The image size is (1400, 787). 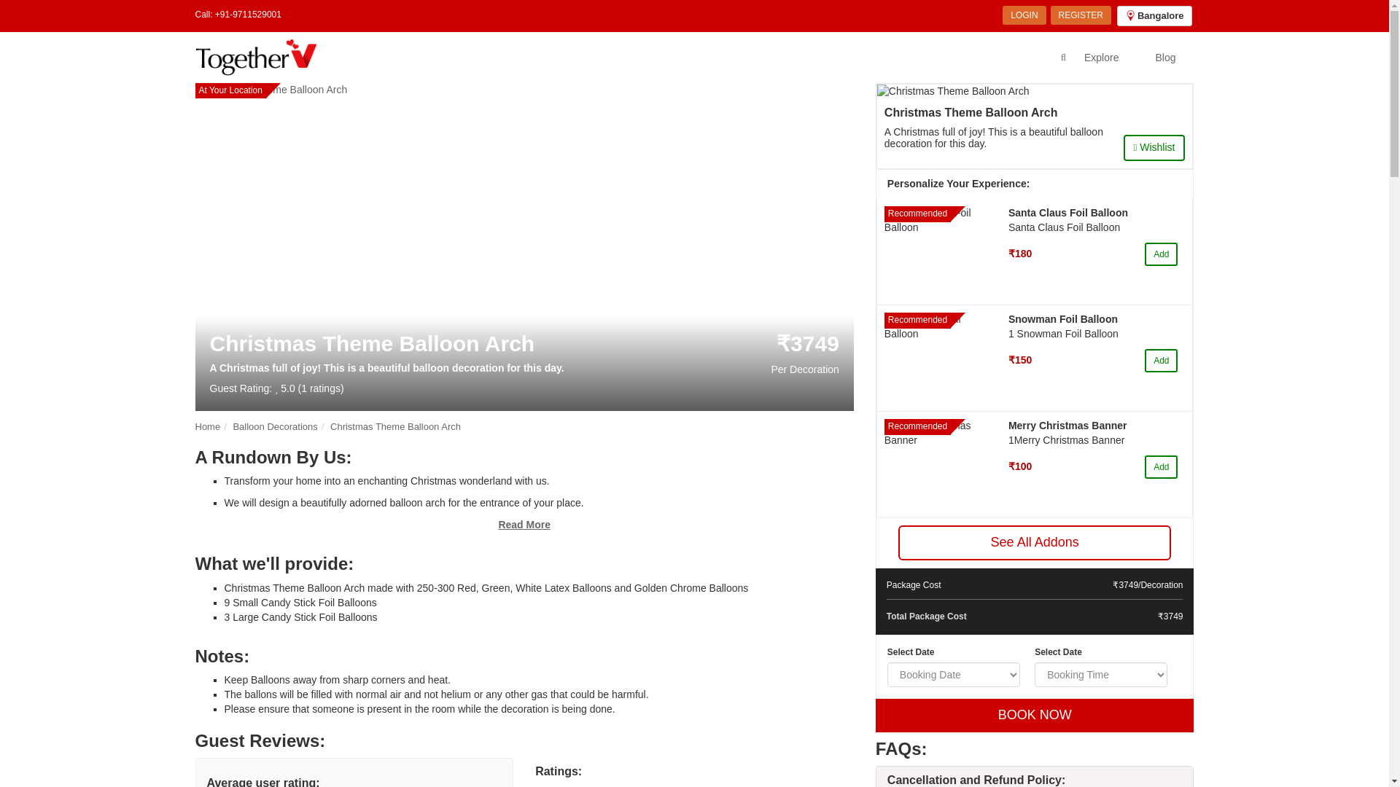 I want to click on REGISTER, so click(x=1081, y=15).